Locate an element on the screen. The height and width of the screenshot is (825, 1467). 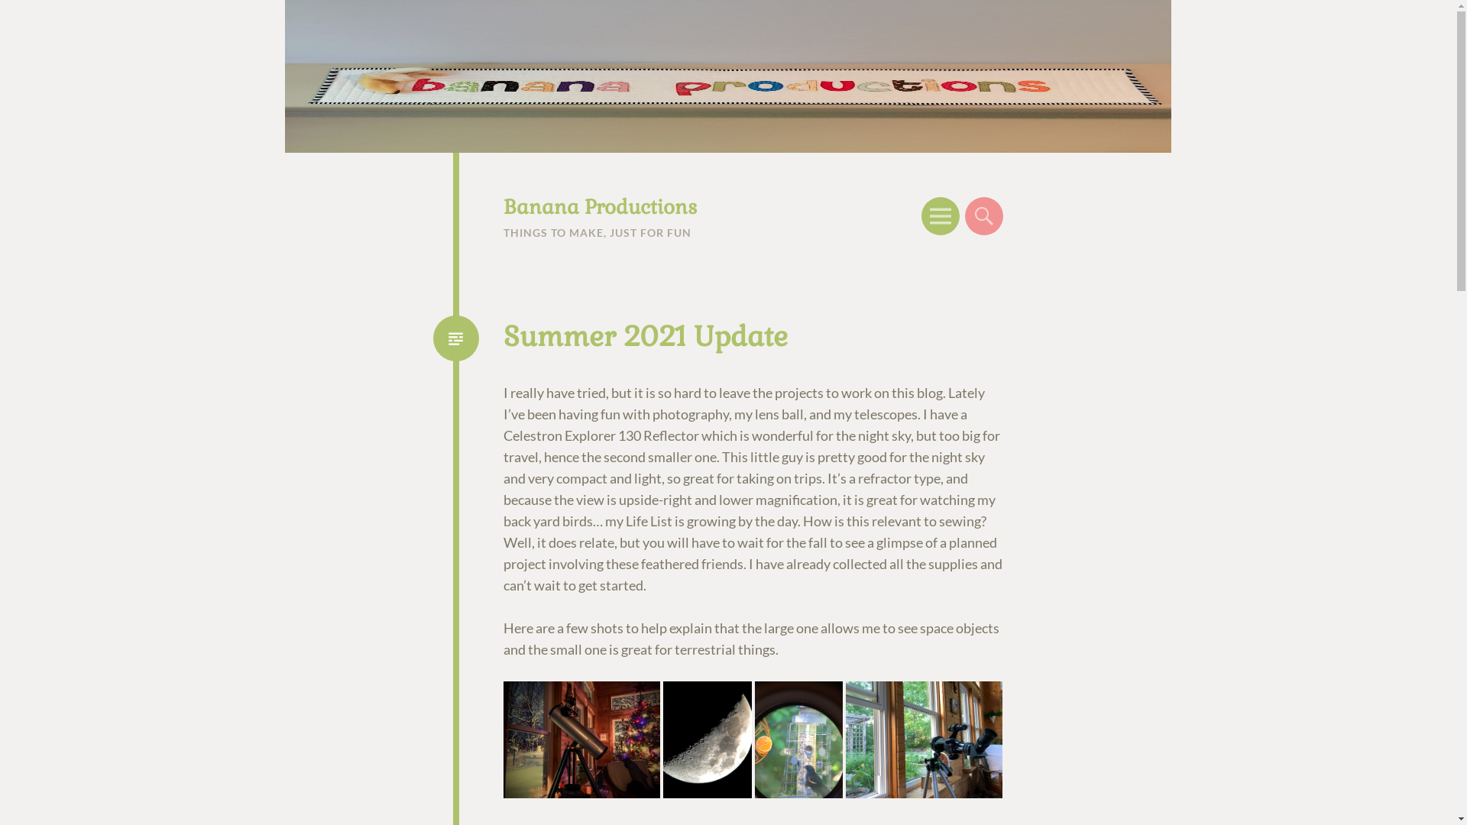
Banana Productions is located at coordinates (600, 207).